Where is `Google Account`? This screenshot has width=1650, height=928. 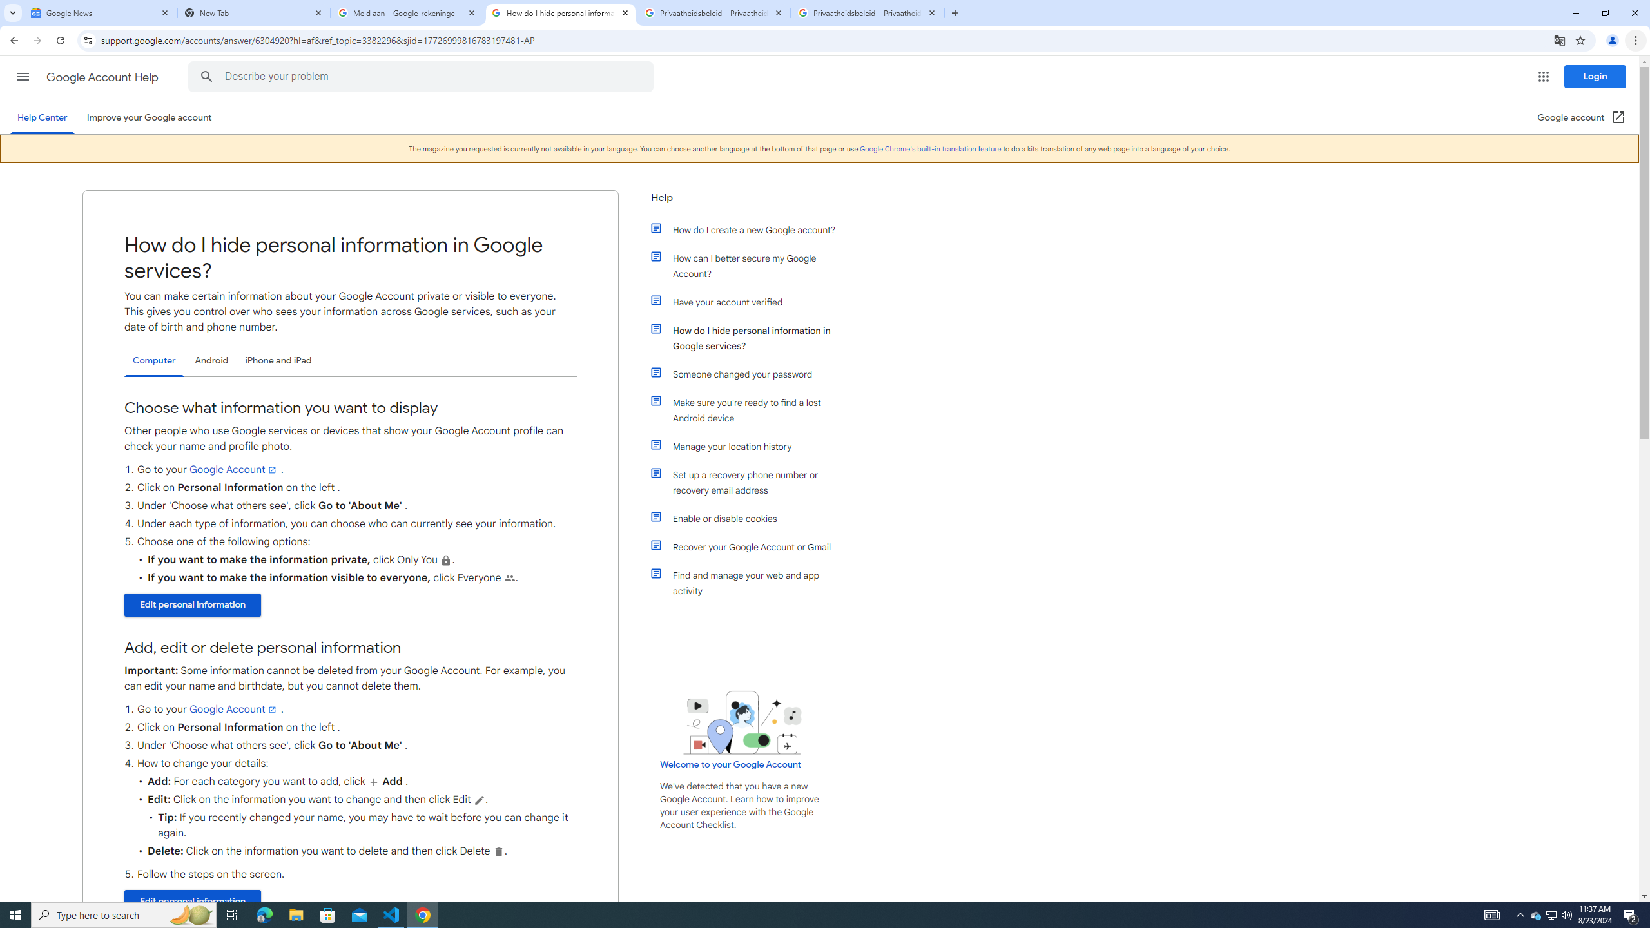 Google Account is located at coordinates (234, 710).